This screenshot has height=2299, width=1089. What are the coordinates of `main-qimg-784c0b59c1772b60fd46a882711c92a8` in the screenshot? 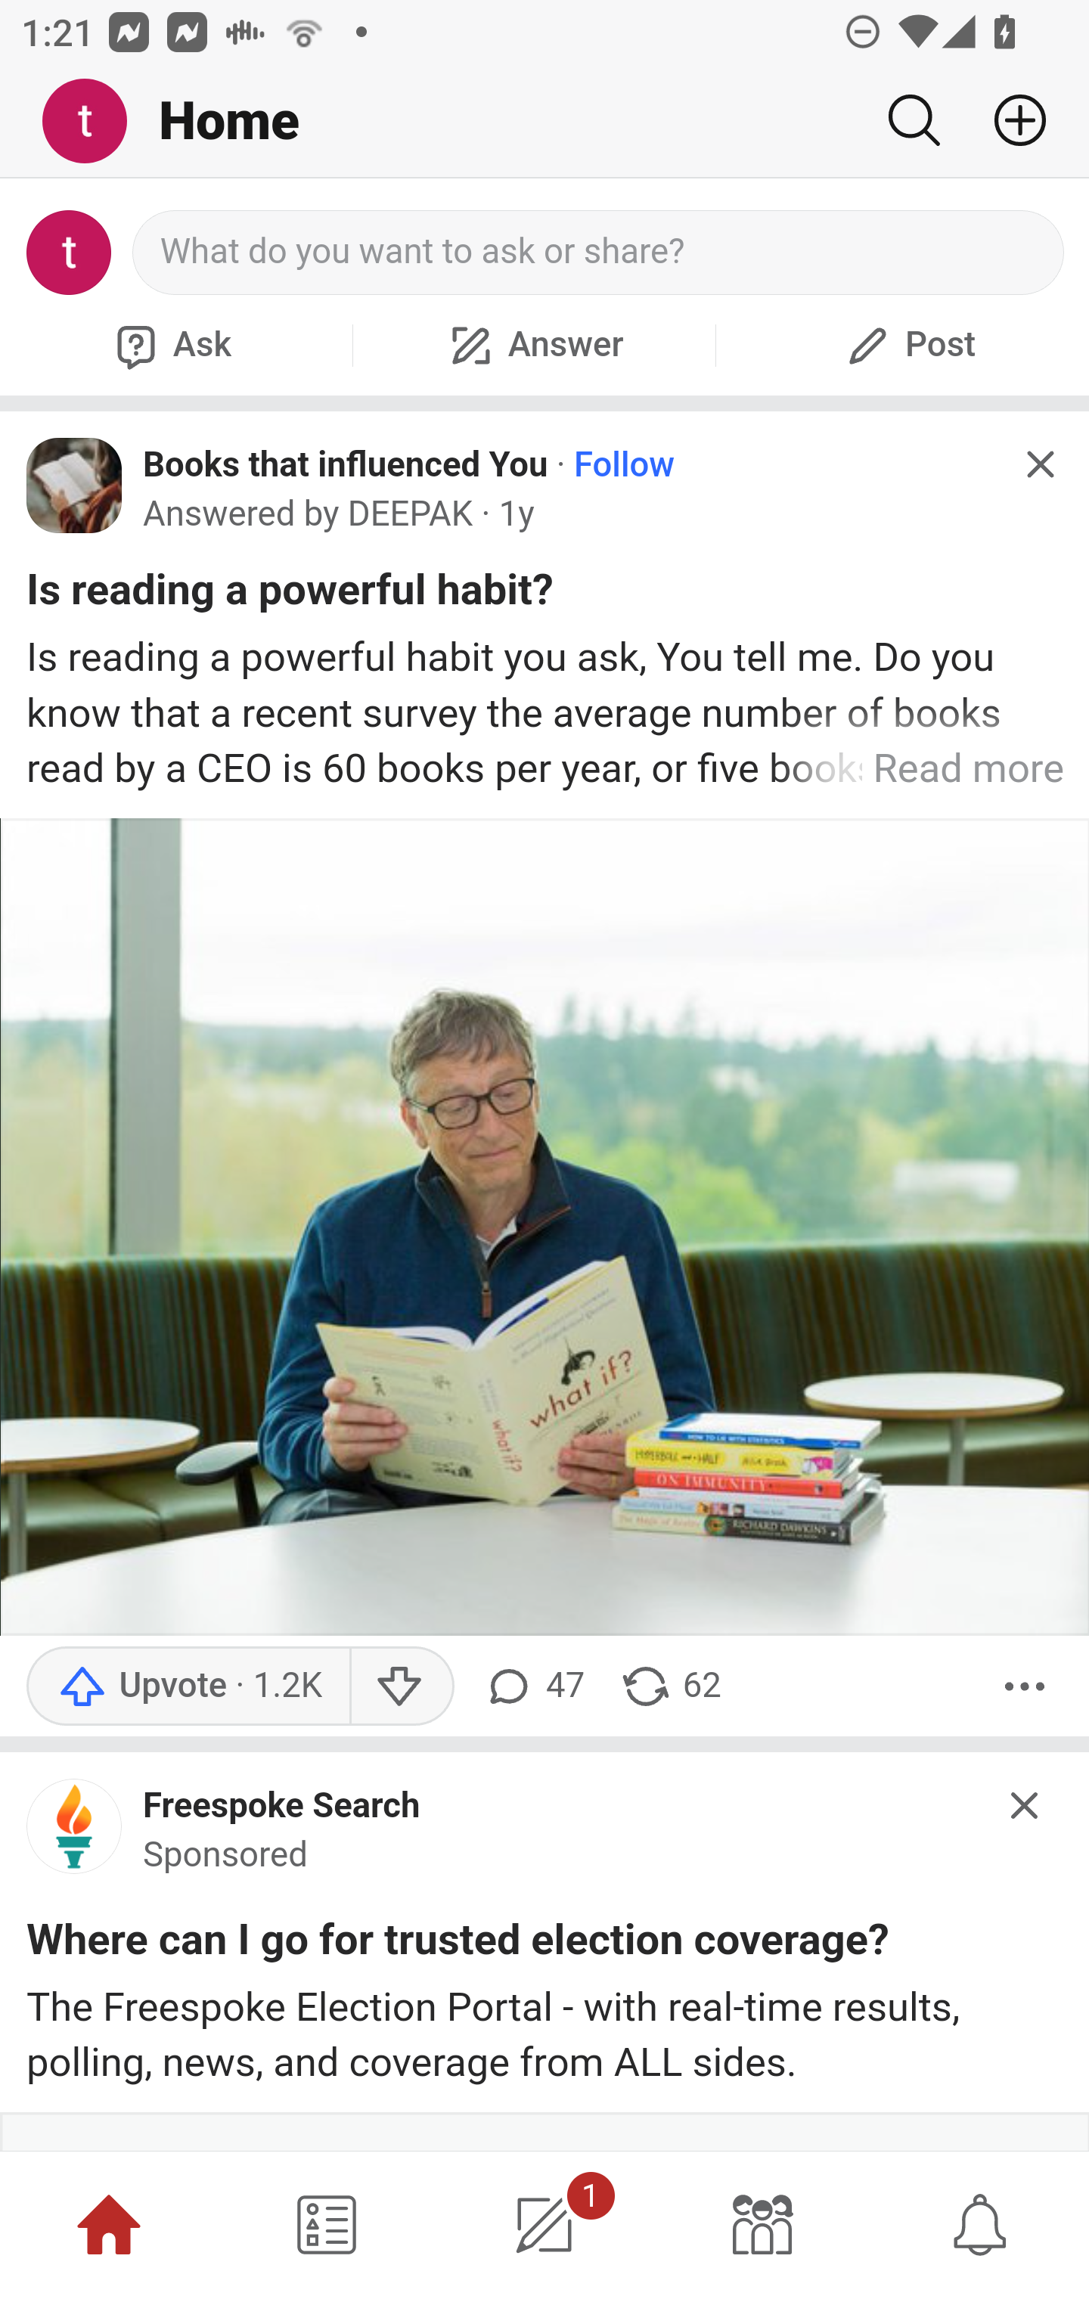 It's located at (75, 1833).